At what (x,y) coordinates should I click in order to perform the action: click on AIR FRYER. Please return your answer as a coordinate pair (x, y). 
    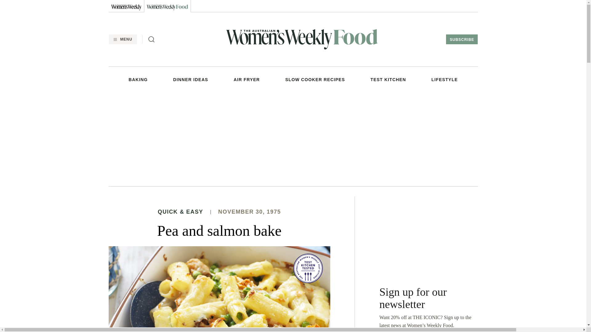
    Looking at the image, I should click on (247, 79).